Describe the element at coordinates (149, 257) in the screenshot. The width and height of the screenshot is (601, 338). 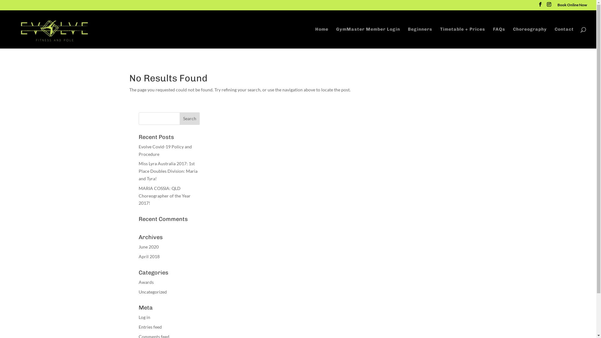
I see `April 2018` at that location.